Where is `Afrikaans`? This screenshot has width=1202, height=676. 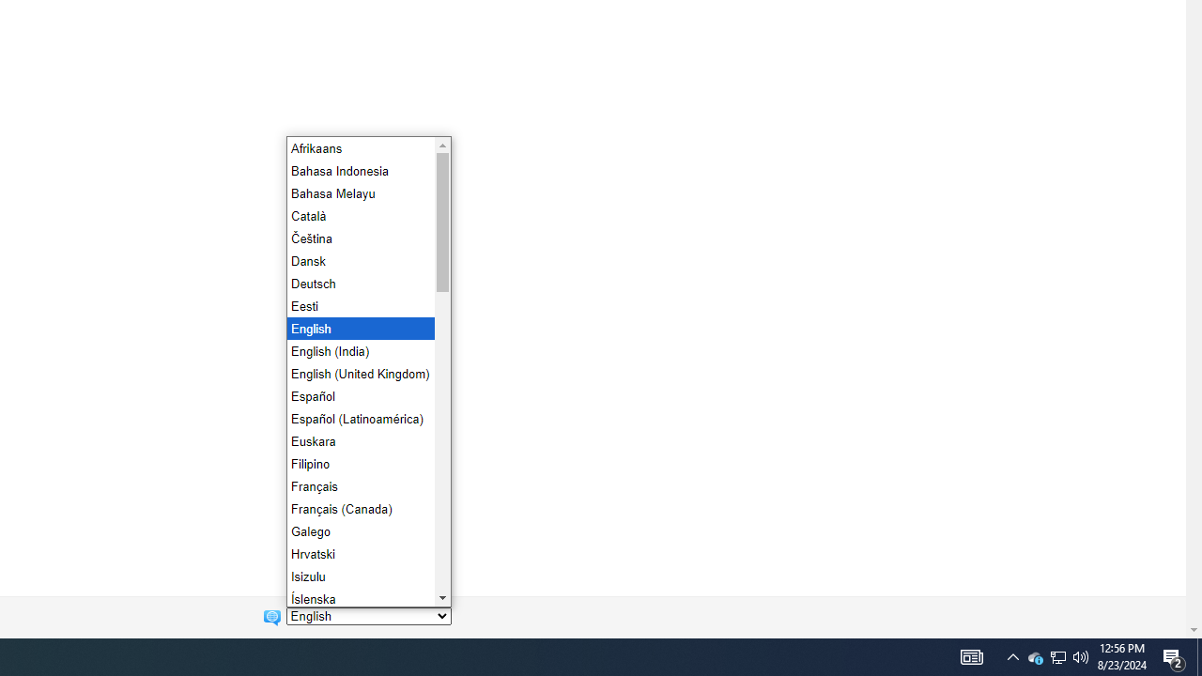 Afrikaans is located at coordinates (359, 148).